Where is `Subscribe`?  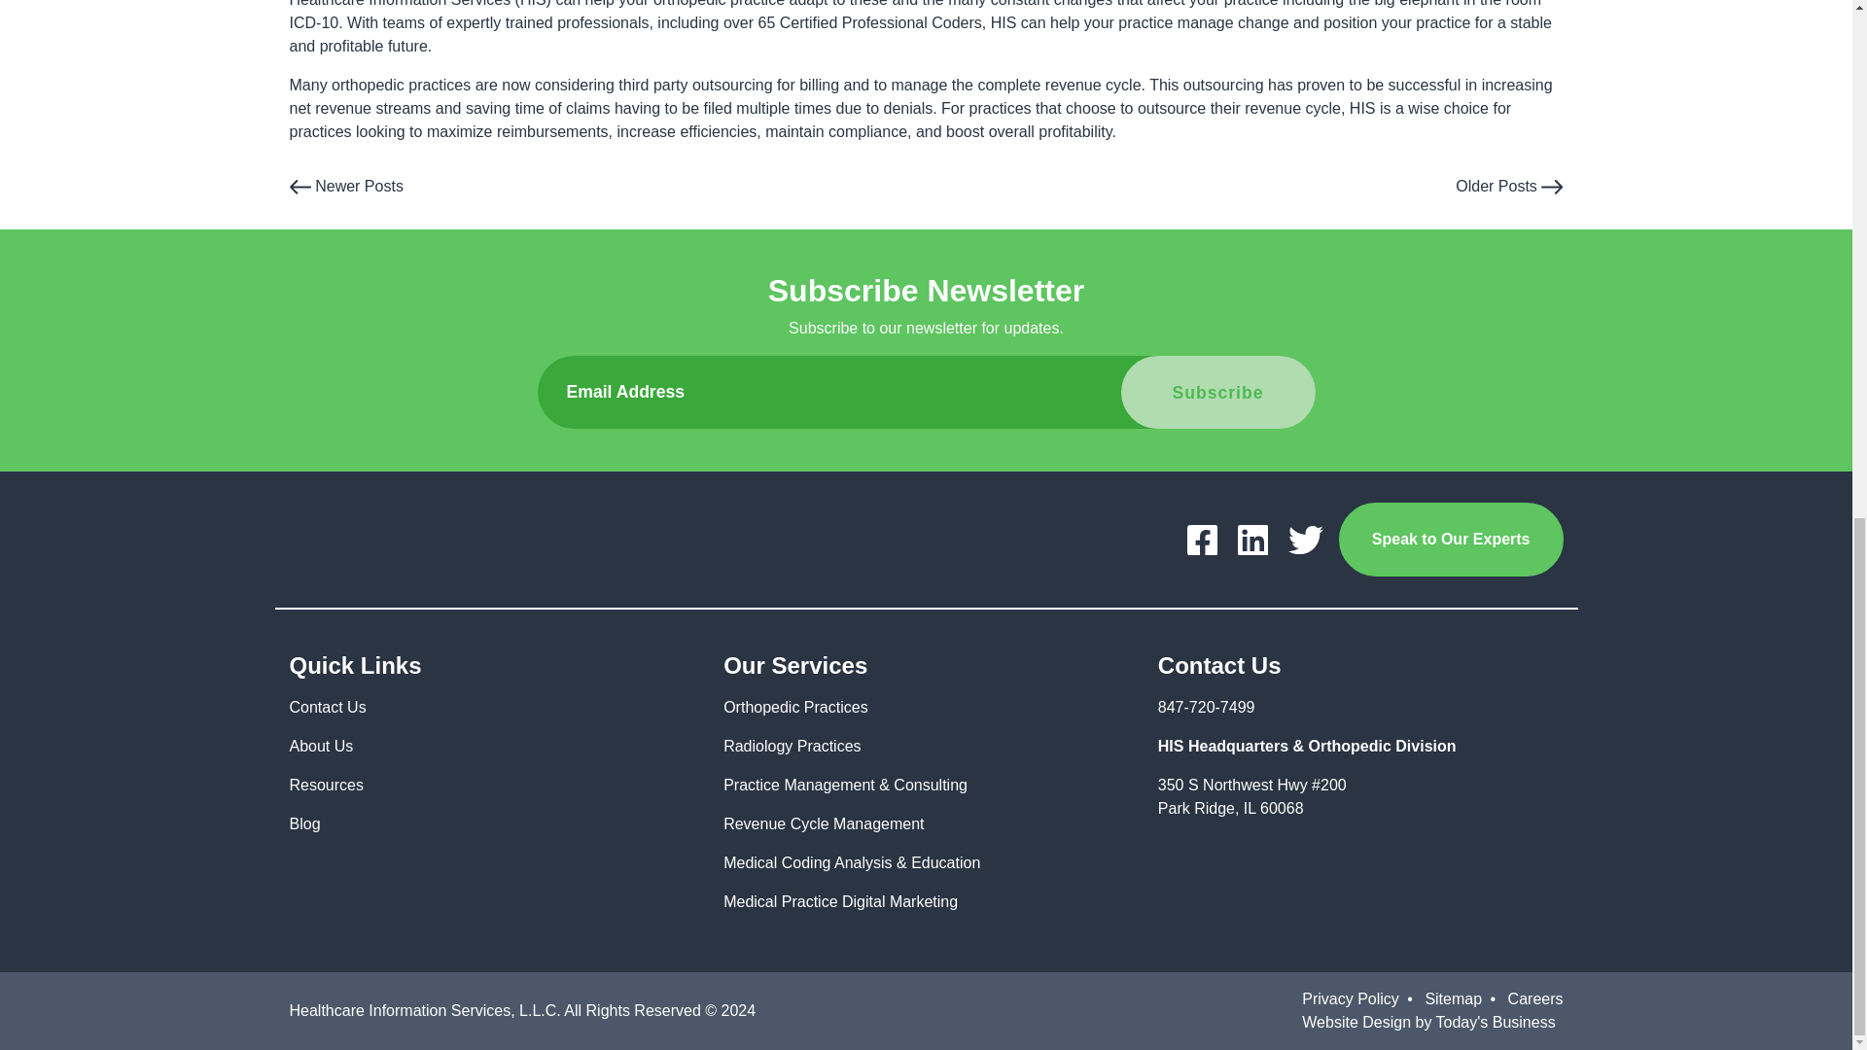 Subscribe is located at coordinates (1217, 392).